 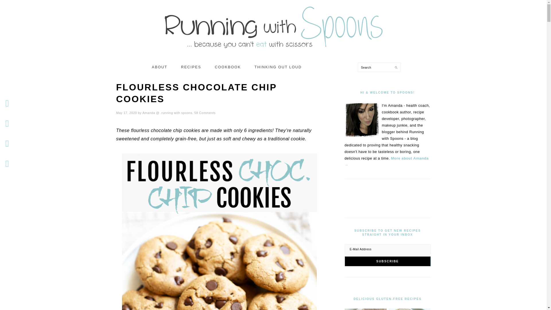 I want to click on ABOUT, so click(x=160, y=67).